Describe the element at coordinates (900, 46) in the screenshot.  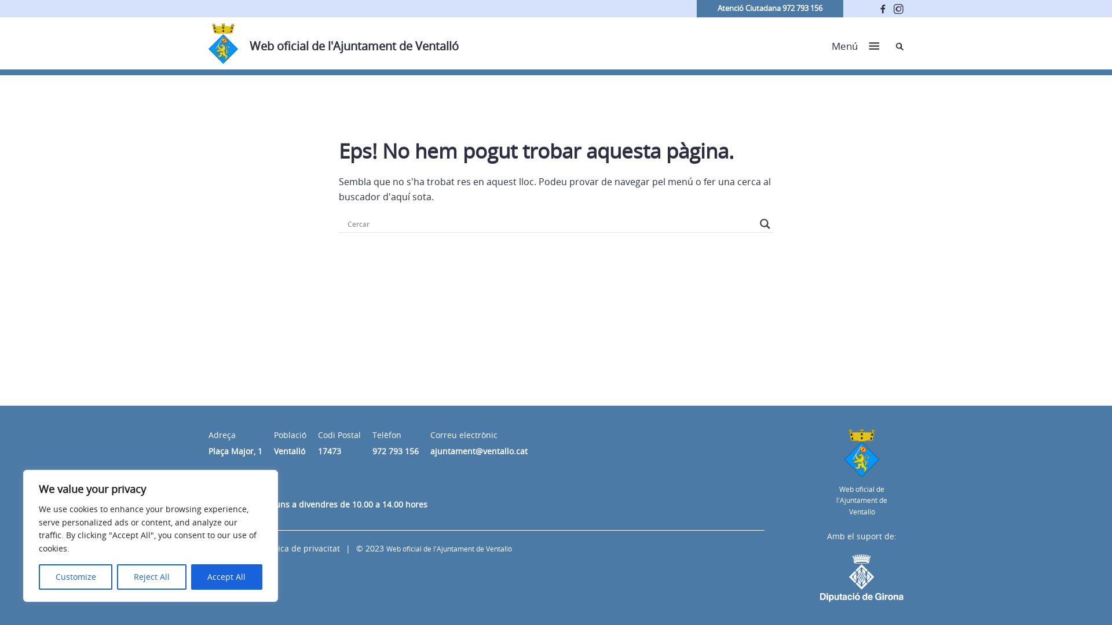
I see `Cerca` at that location.